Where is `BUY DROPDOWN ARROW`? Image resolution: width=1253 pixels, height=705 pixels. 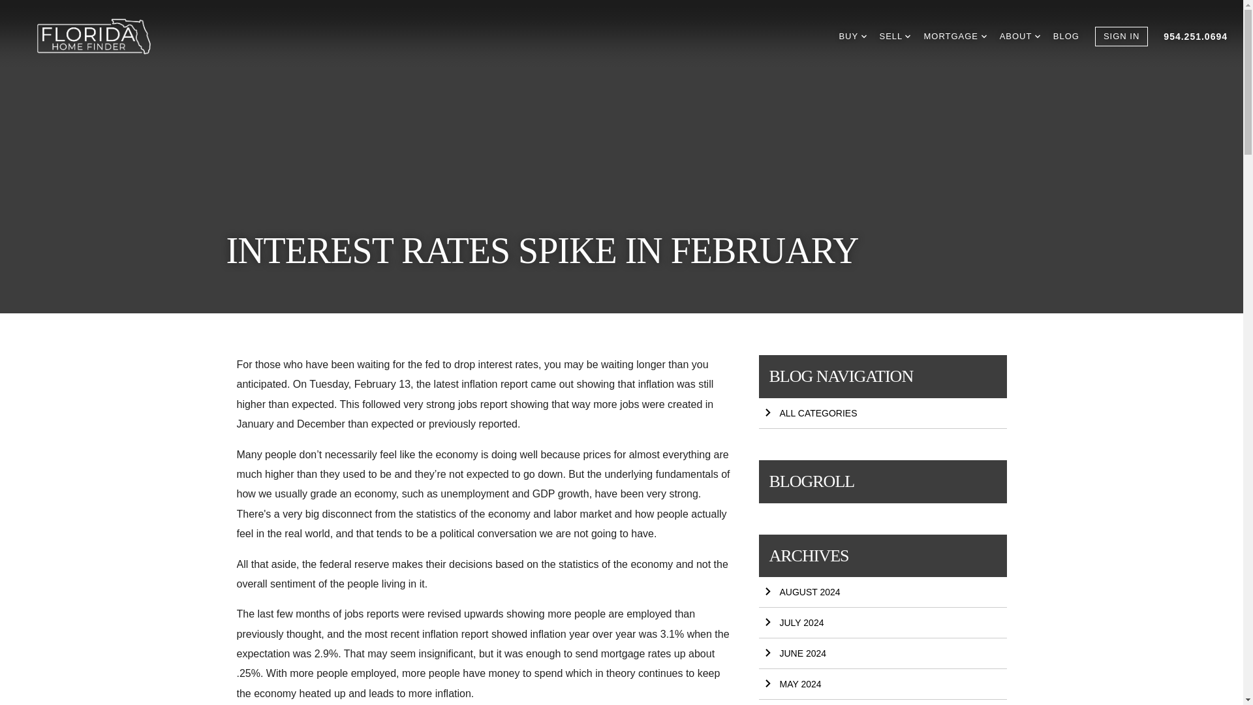
BUY DROPDOWN ARROW is located at coordinates (852, 37).